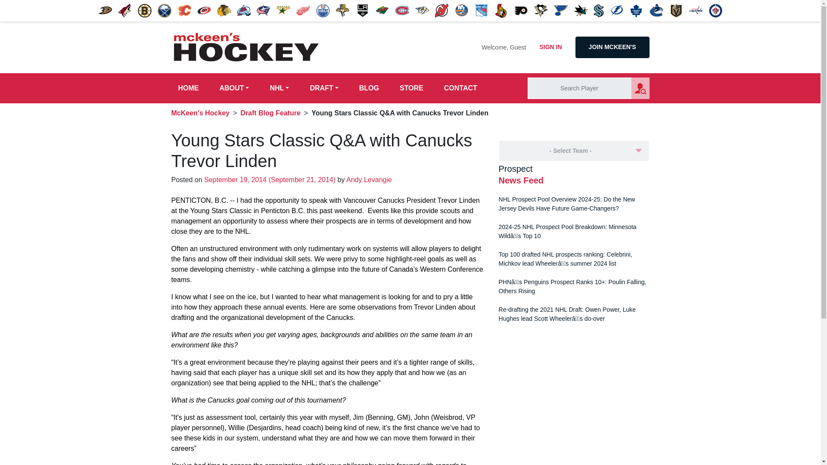 The height and width of the screenshot is (465, 827). What do you see at coordinates (243, 10) in the screenshot?
I see `Colorado Avalanche` at bounding box center [243, 10].